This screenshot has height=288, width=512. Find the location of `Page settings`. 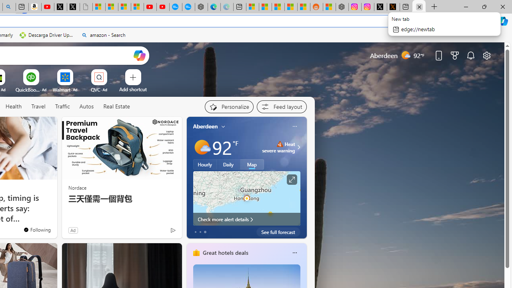

Page settings is located at coordinates (486, 55).